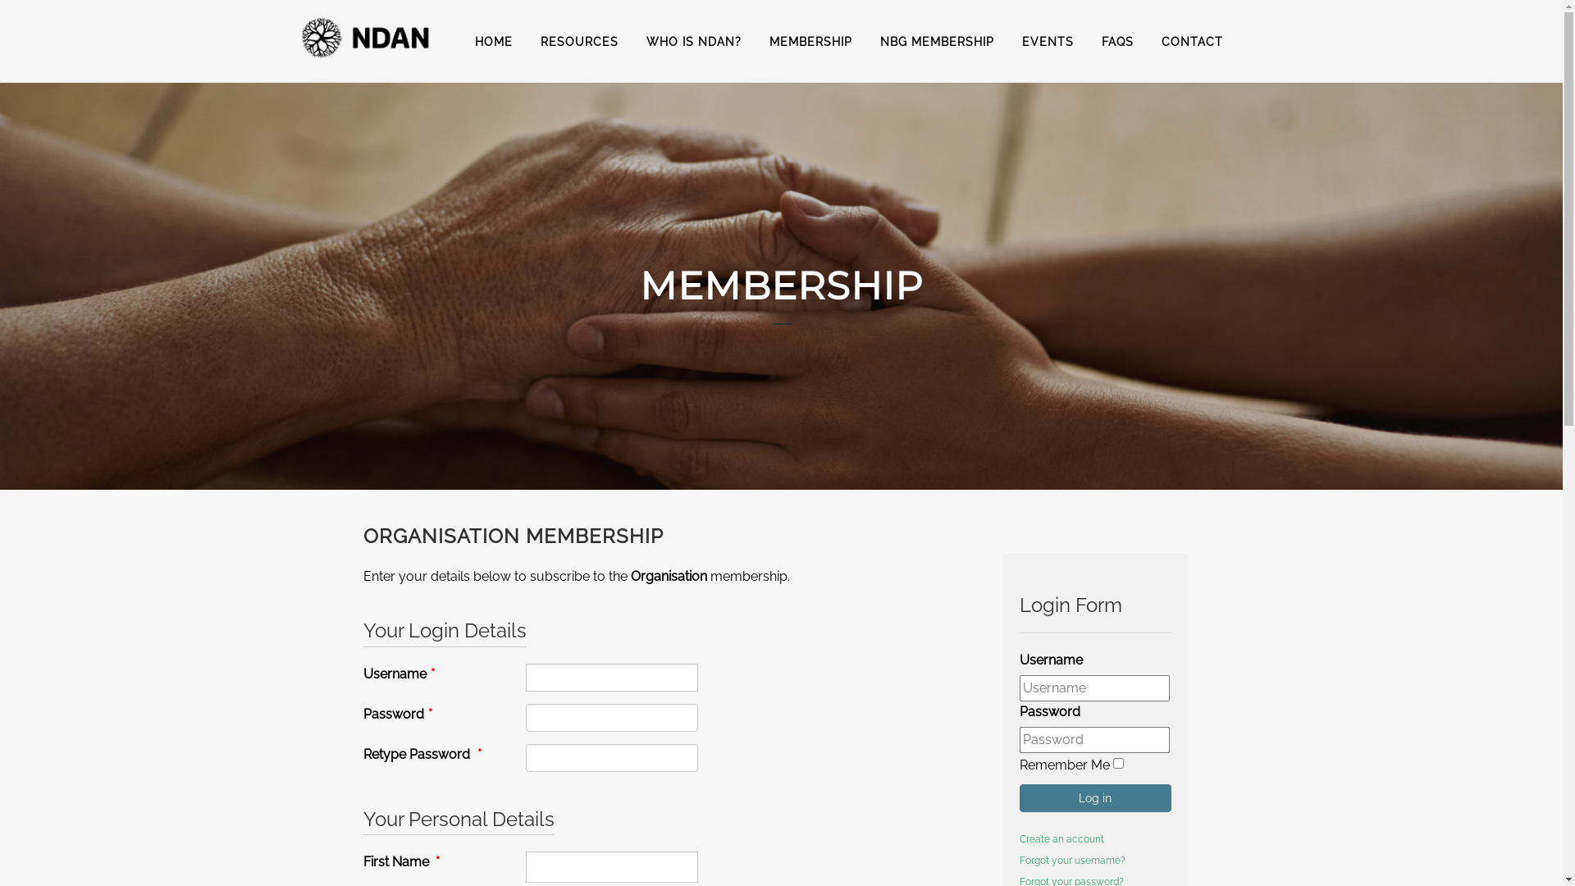 This screenshot has width=1575, height=886. I want to click on Create an account, so click(1061, 839).